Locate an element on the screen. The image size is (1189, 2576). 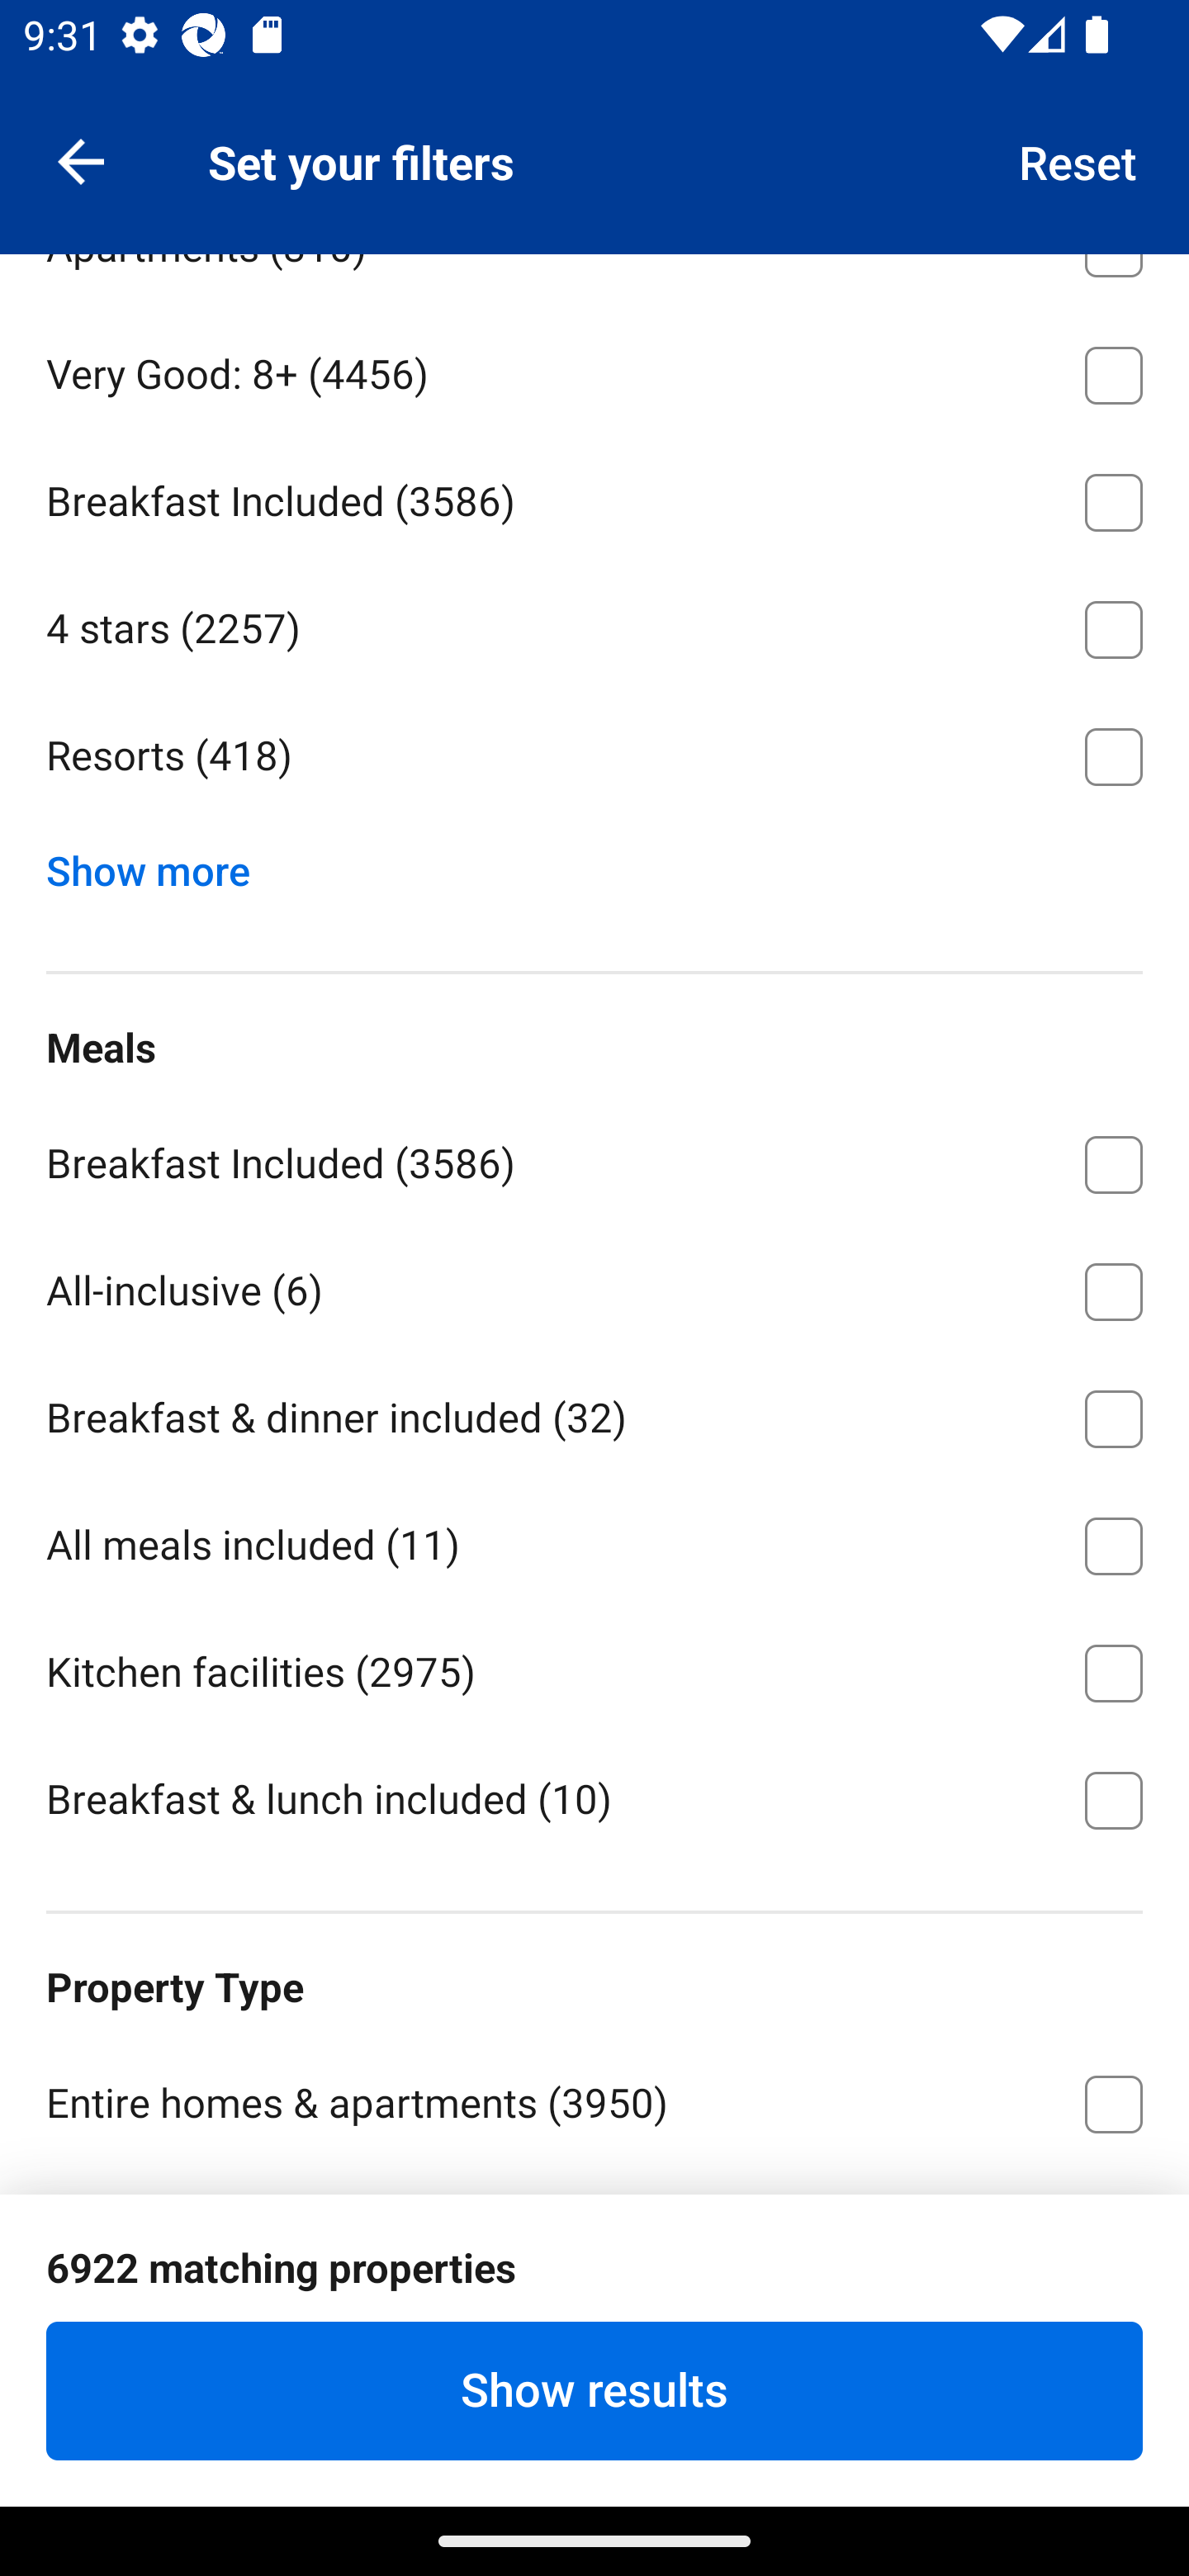
Navigate up is located at coordinates (81, 160).